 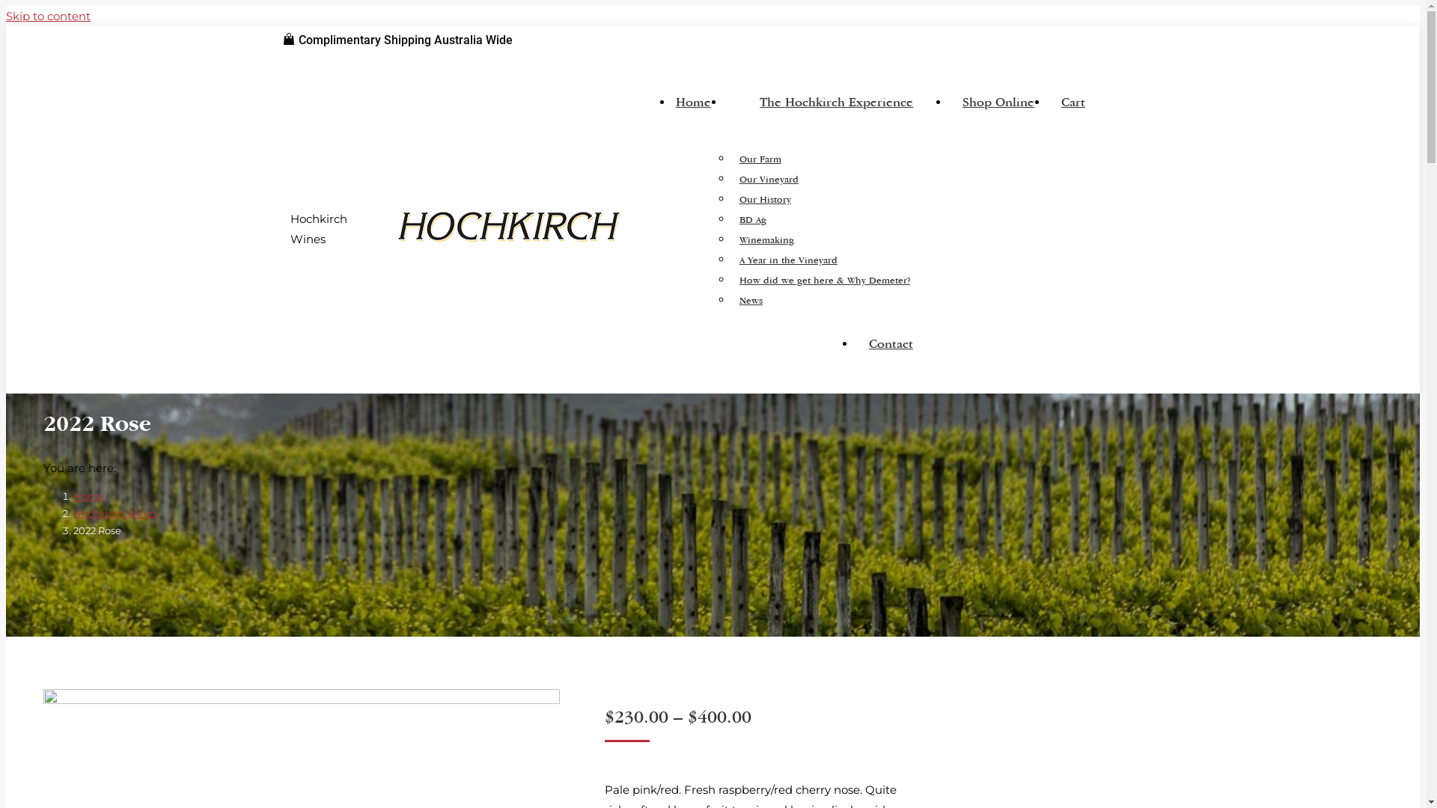 What do you see at coordinates (765, 199) in the screenshot?
I see `Our History` at bounding box center [765, 199].